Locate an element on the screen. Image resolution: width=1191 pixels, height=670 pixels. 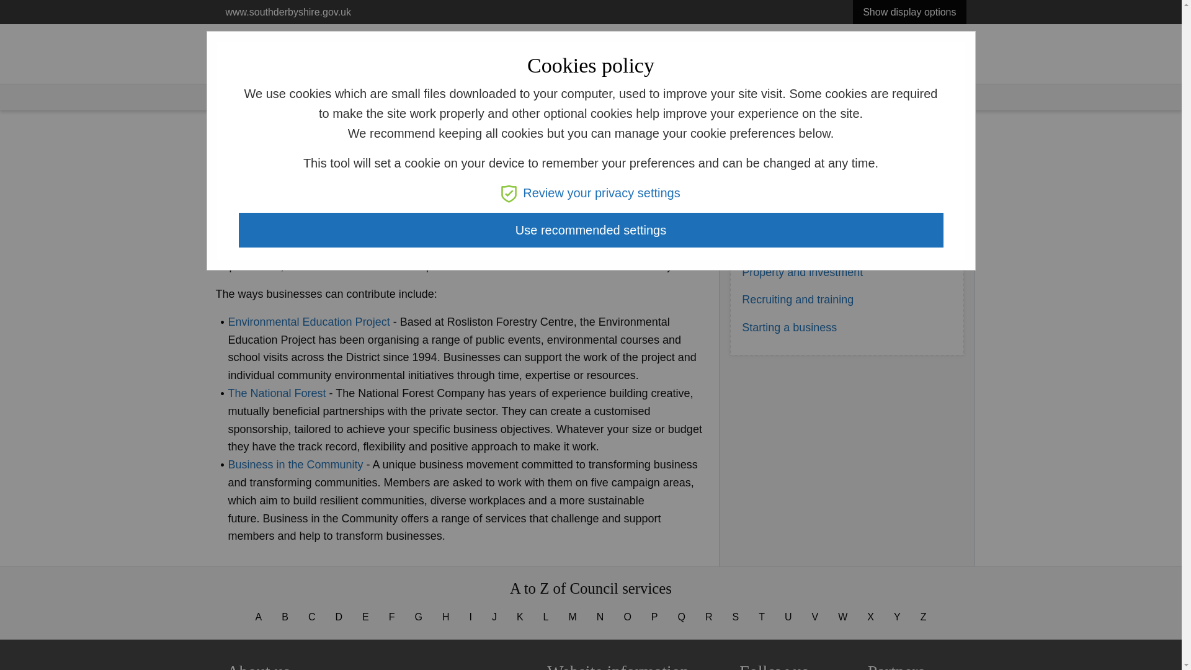
Property and investment is located at coordinates (802, 272).